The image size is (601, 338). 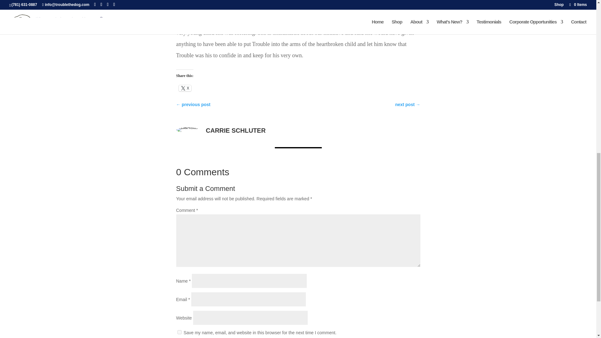 What do you see at coordinates (179, 332) in the screenshot?
I see `yes` at bounding box center [179, 332].